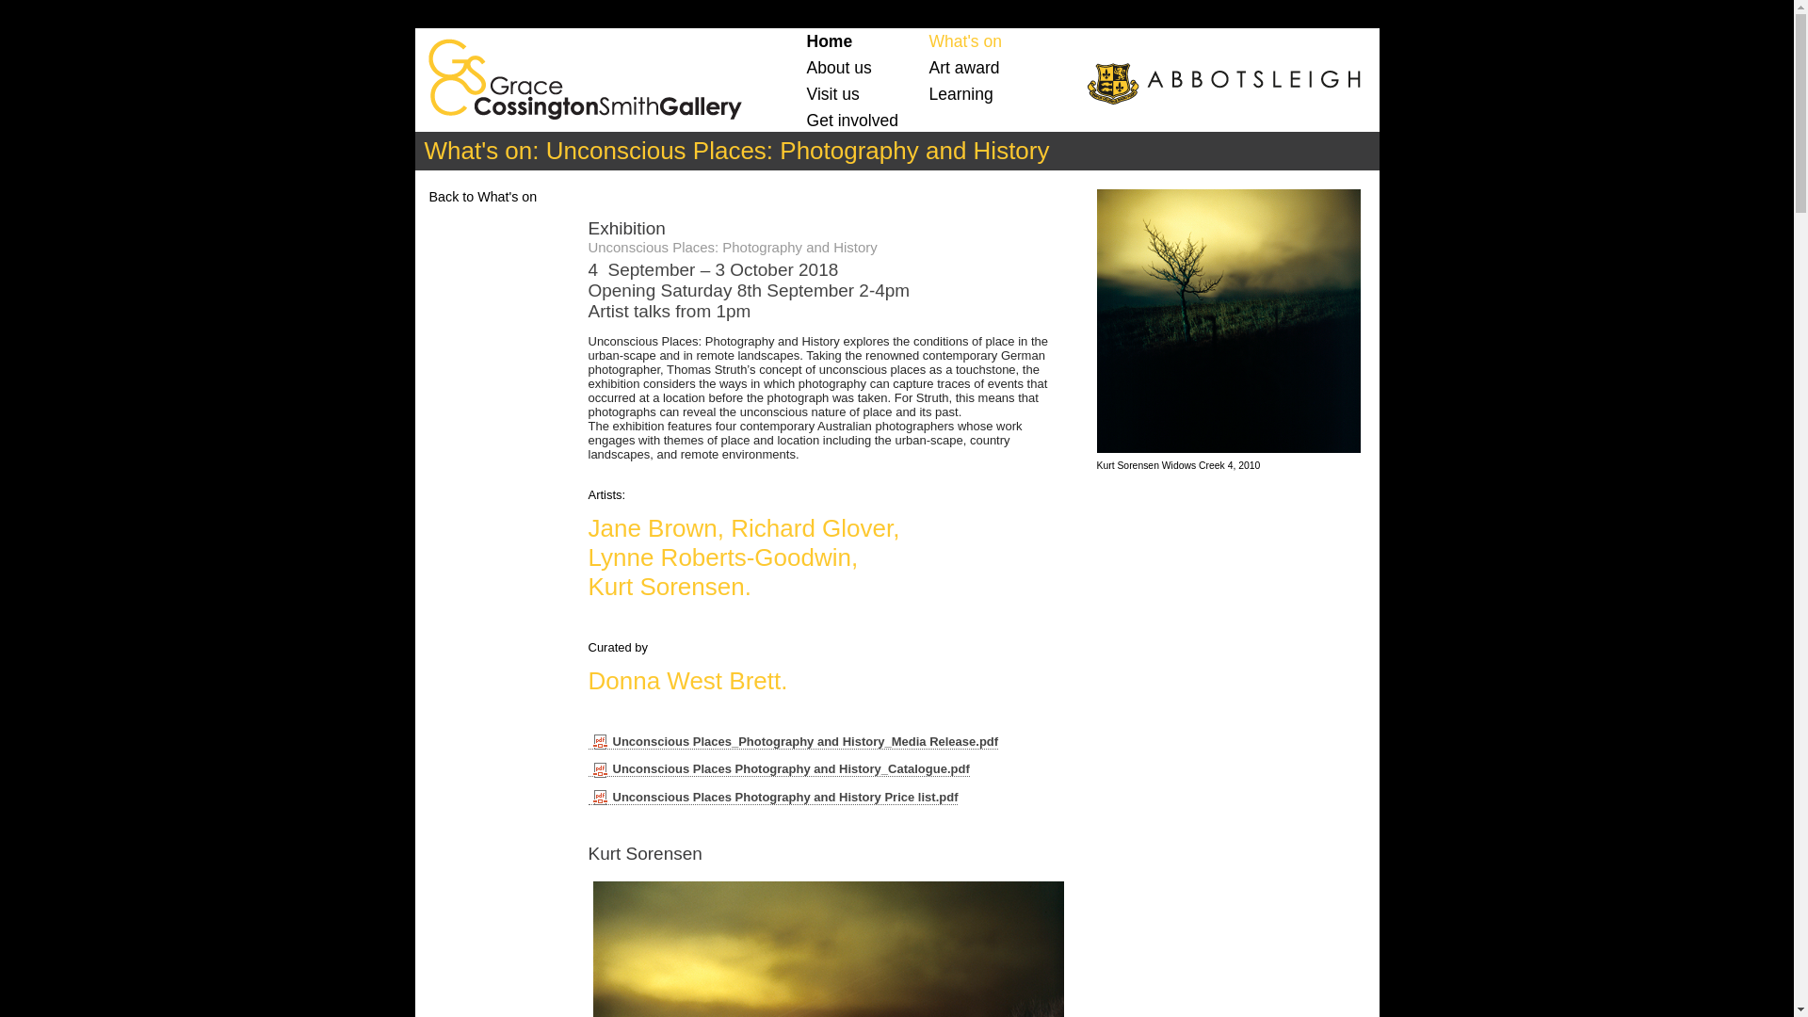 The height and width of the screenshot is (1017, 1808). I want to click on Unconscious Places Photography and History_Catalogue.pdf, so click(778, 769).